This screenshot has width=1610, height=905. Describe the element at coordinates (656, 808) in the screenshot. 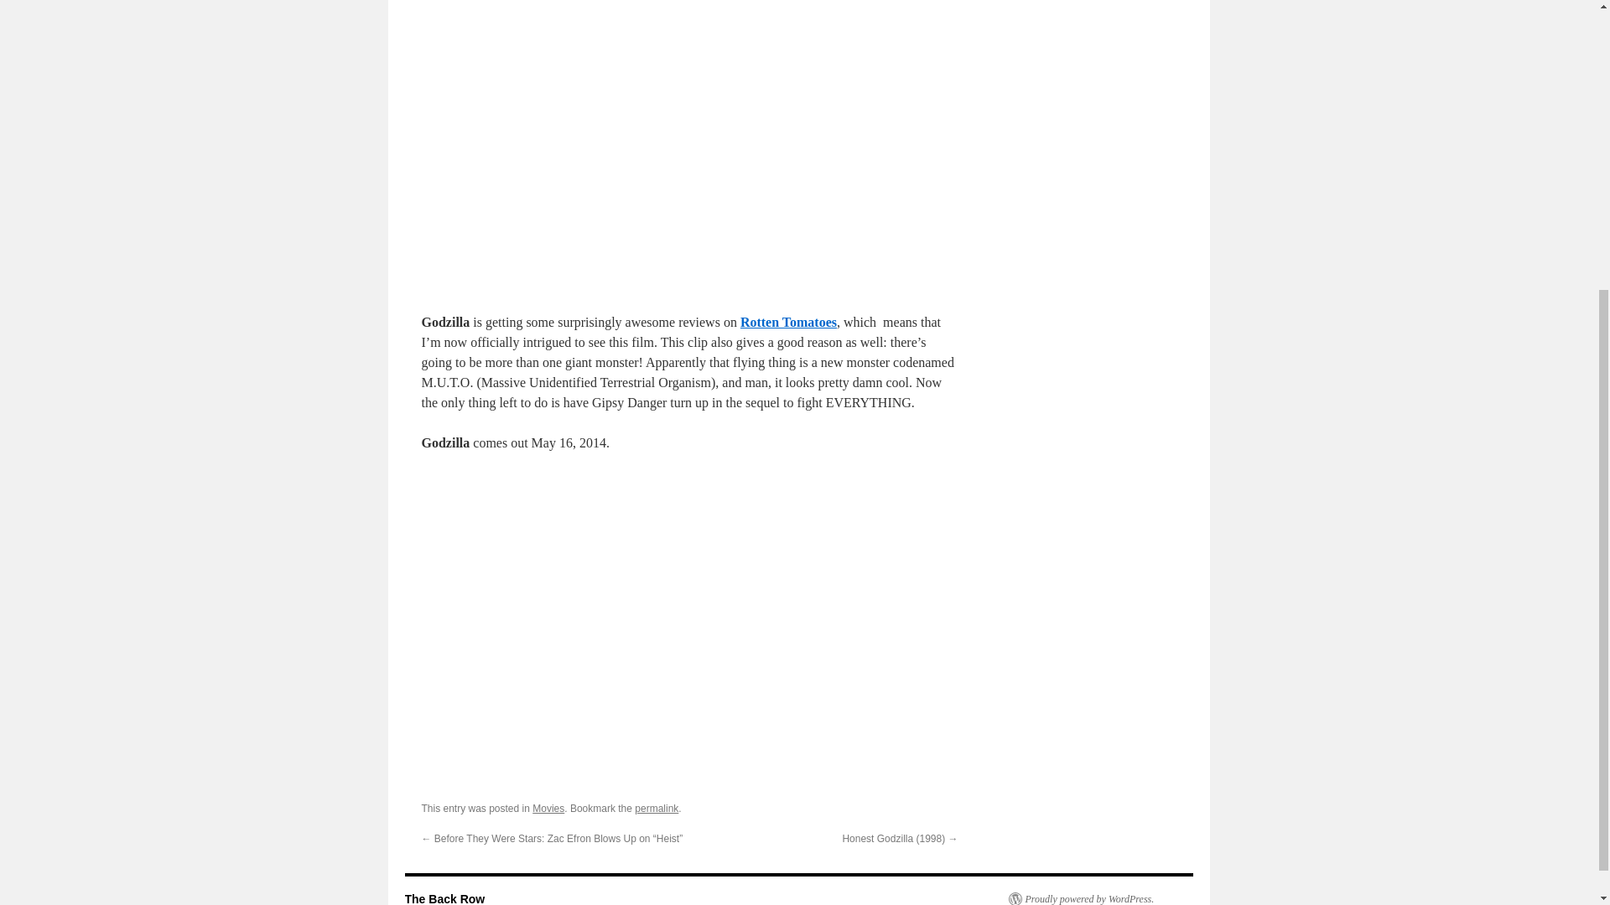

I see `Permalink to Let them fight.` at that location.